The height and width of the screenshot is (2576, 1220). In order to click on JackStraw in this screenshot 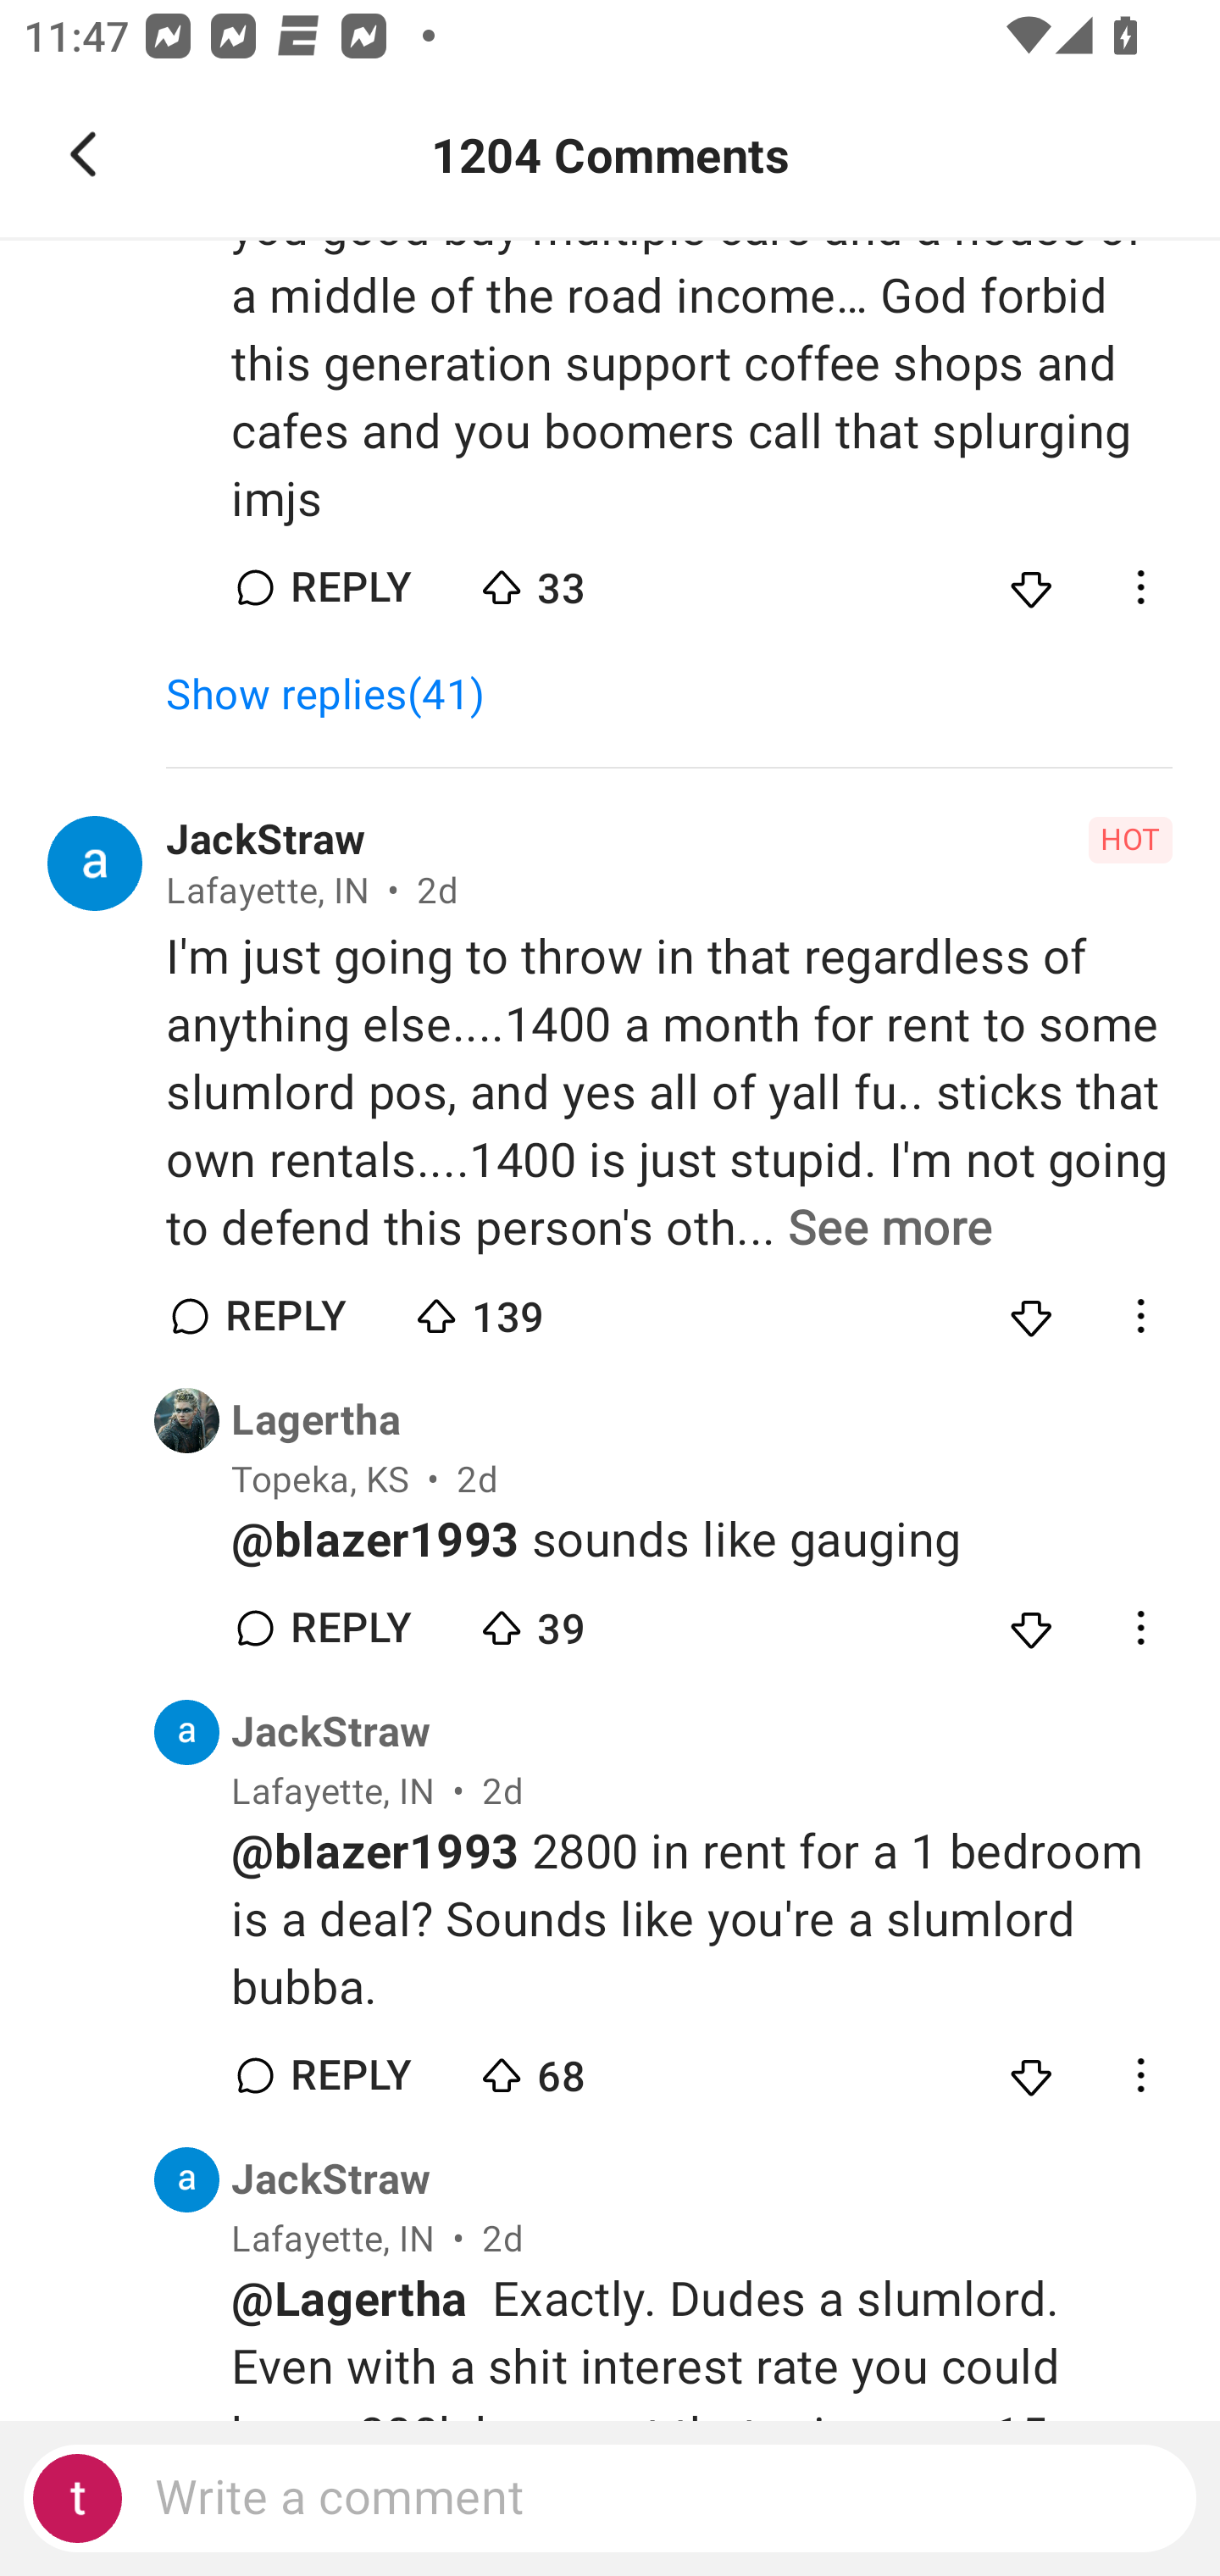, I will do `click(330, 1732)`.